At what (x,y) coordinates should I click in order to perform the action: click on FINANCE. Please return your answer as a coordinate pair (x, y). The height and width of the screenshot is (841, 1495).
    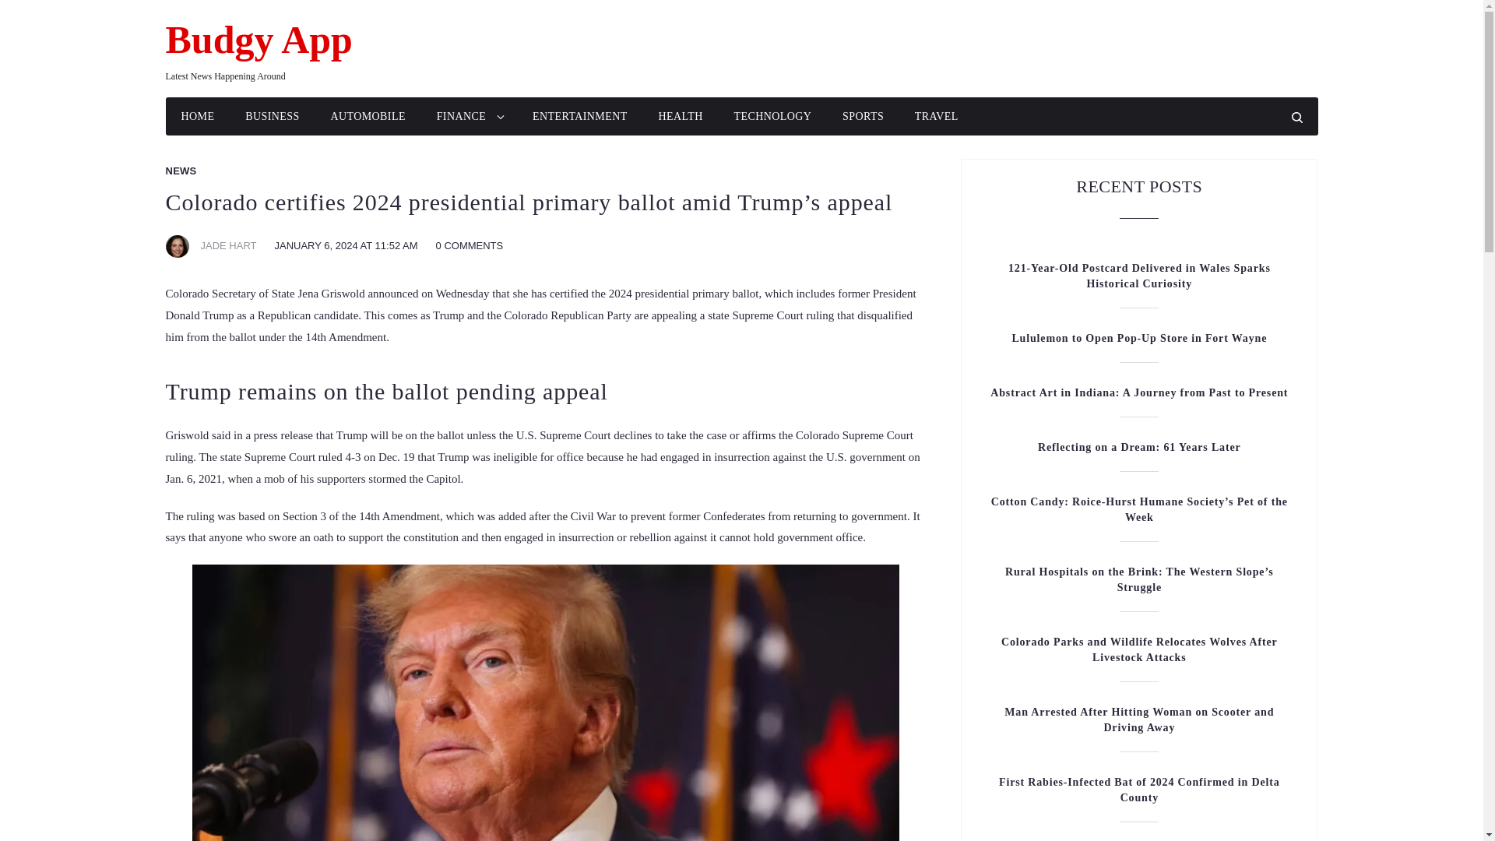
    Looking at the image, I should click on (469, 116).